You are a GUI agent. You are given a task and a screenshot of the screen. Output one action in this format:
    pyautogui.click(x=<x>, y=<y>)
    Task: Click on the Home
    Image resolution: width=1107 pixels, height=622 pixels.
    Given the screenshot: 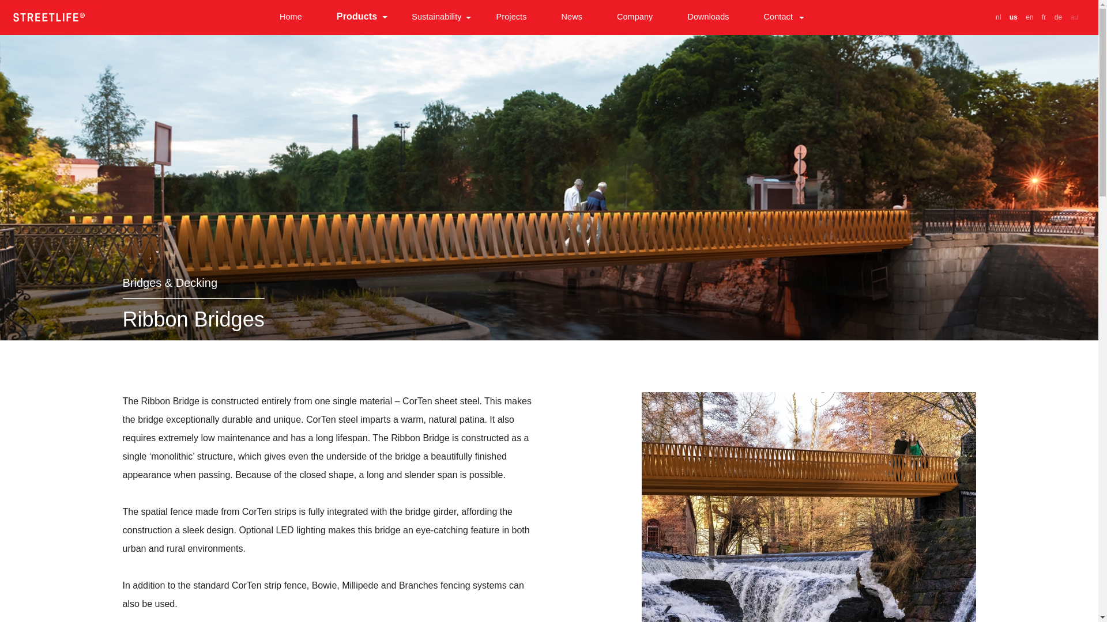 What is the action you would take?
    pyautogui.click(x=49, y=14)
    